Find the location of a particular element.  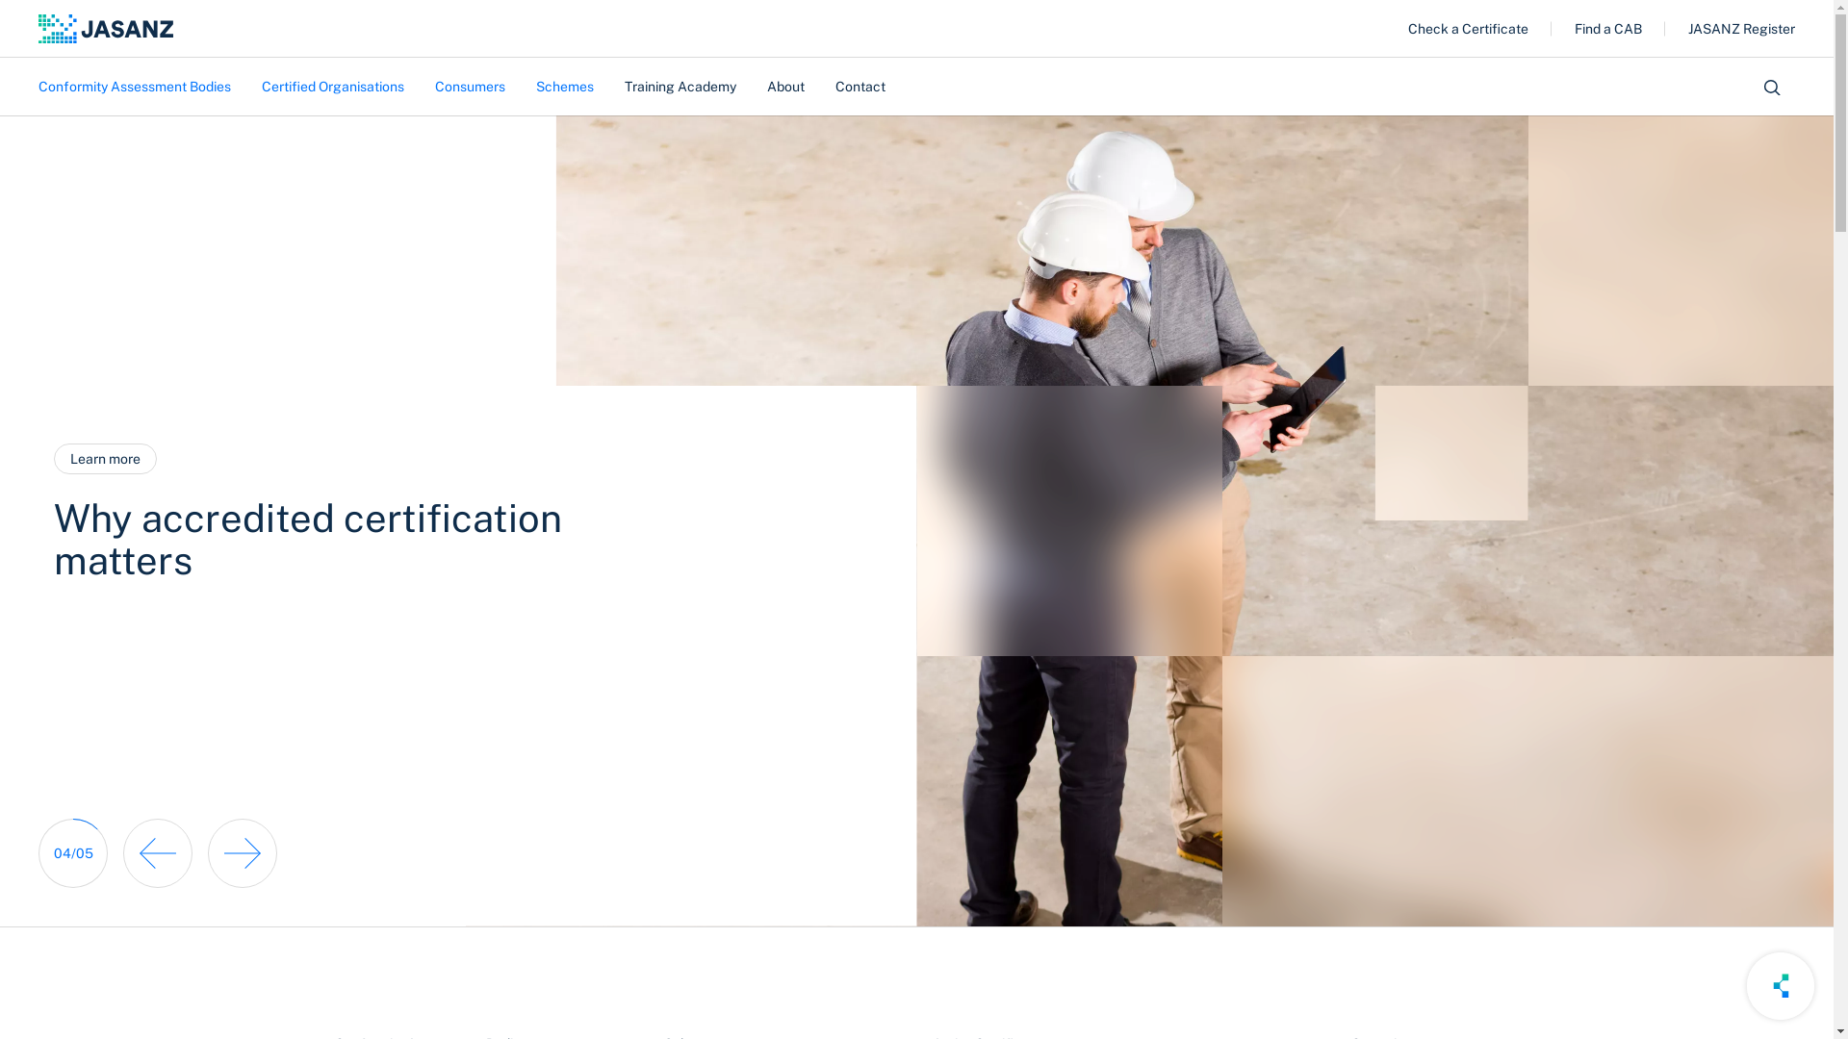

Contact is located at coordinates (860, 87).